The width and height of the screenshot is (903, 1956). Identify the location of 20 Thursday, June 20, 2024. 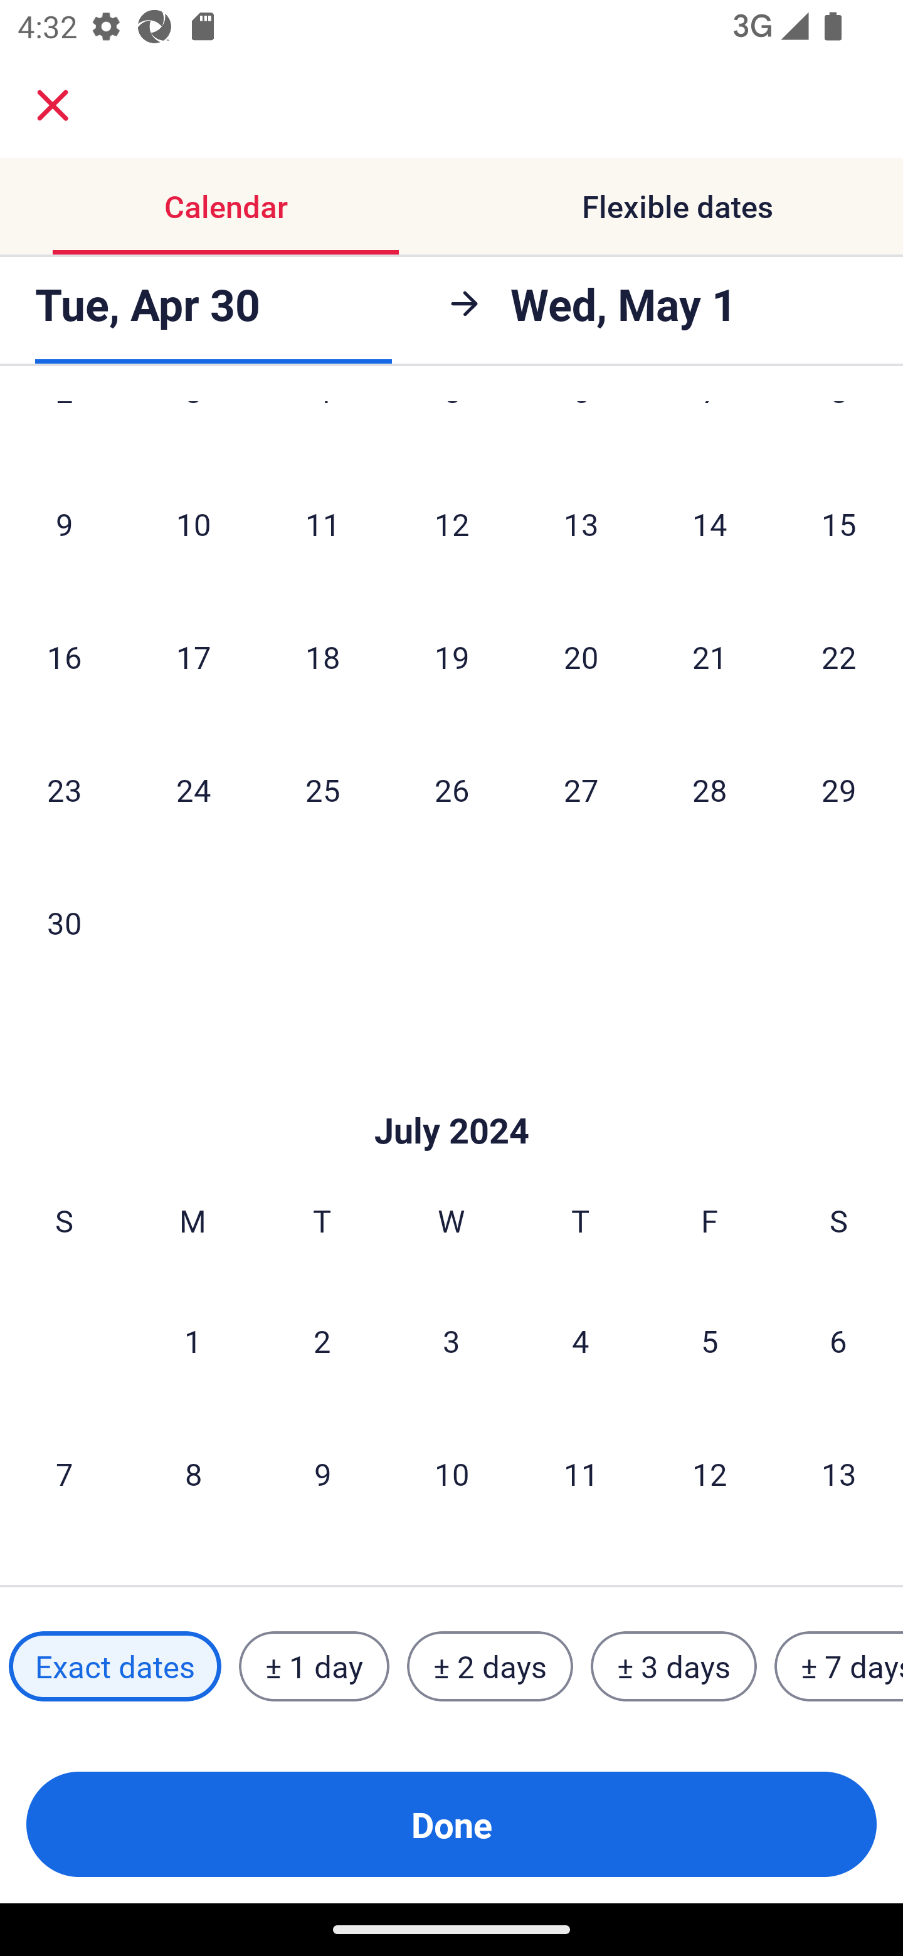
(581, 657).